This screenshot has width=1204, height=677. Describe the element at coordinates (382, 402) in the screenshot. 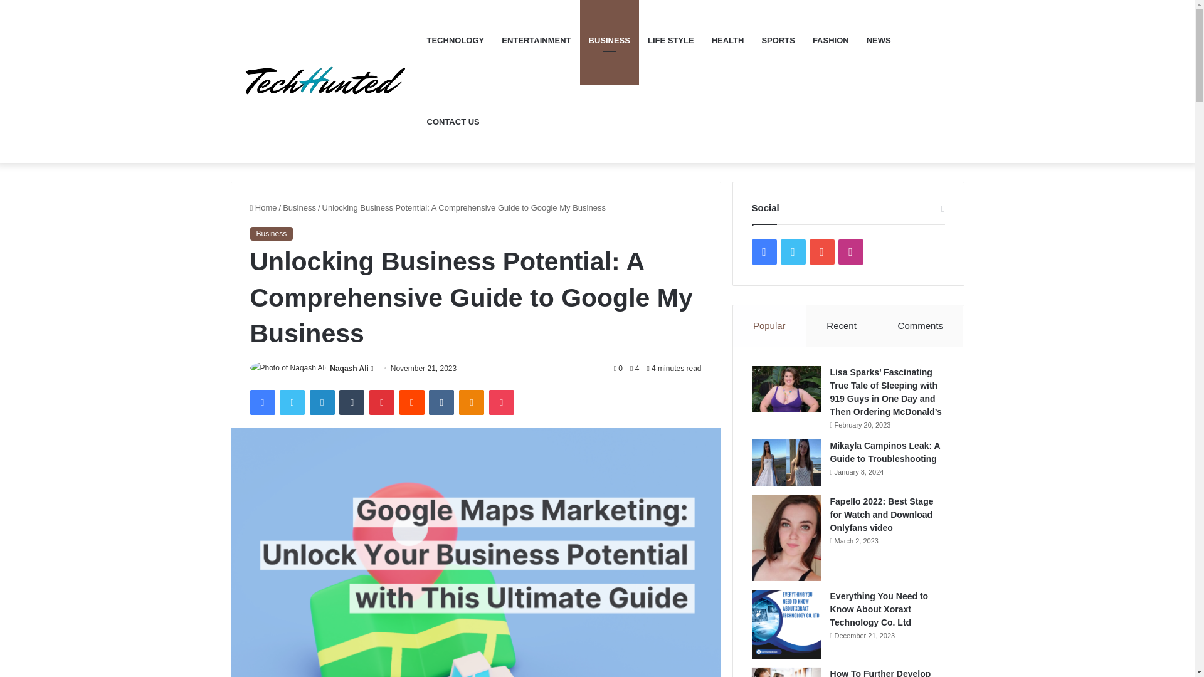

I see `Pinterest` at that location.